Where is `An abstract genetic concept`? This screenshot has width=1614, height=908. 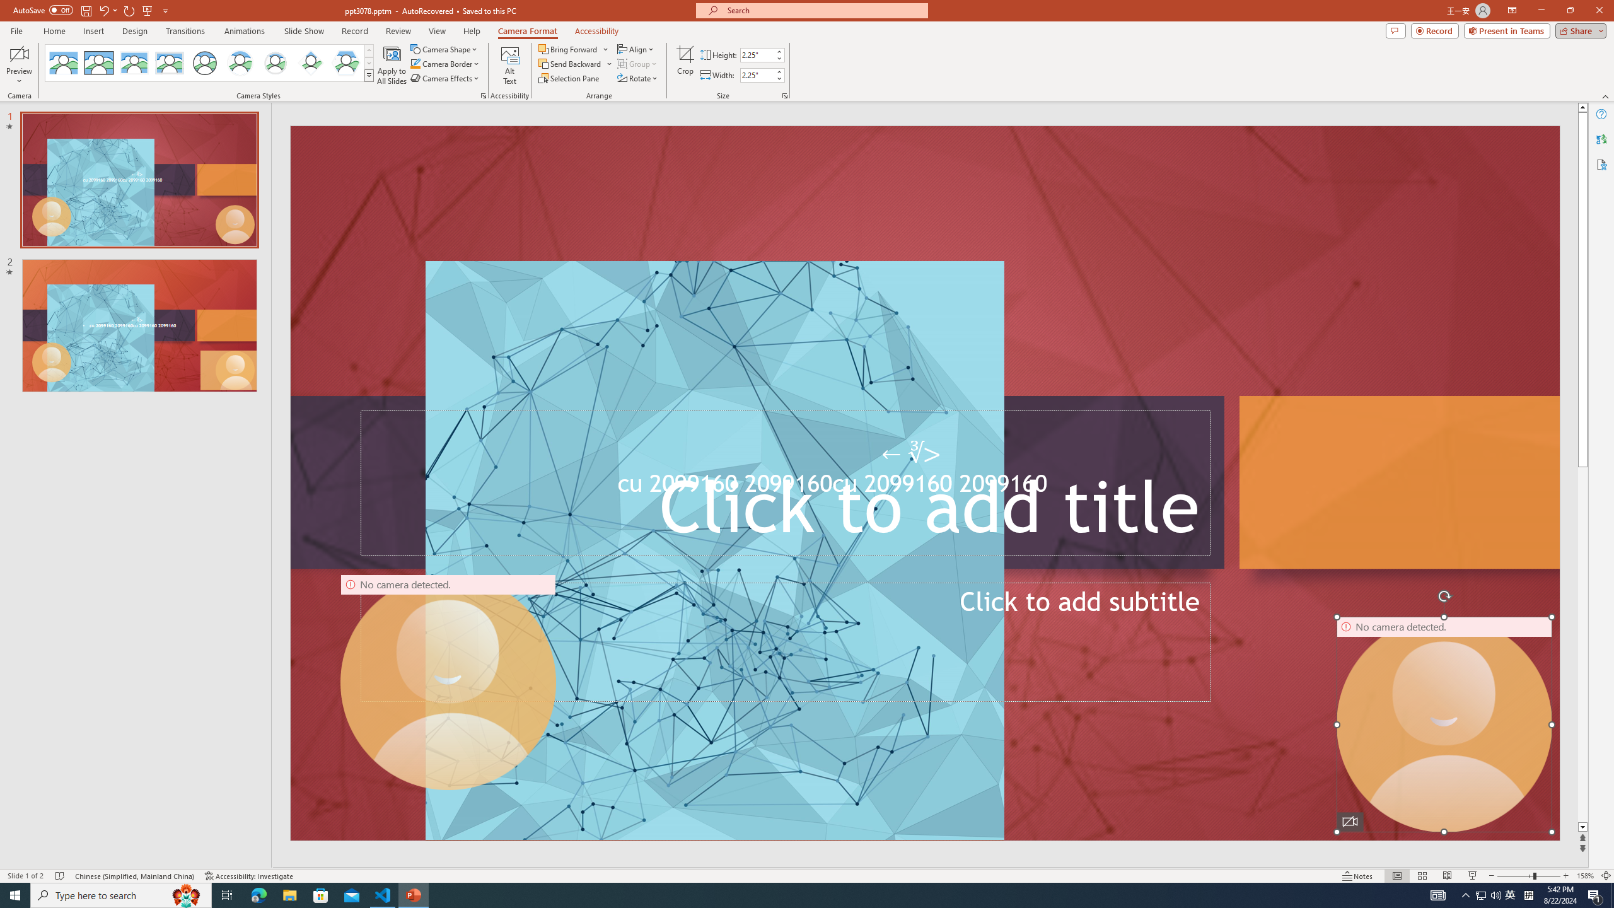 An abstract genetic concept is located at coordinates (924, 483).